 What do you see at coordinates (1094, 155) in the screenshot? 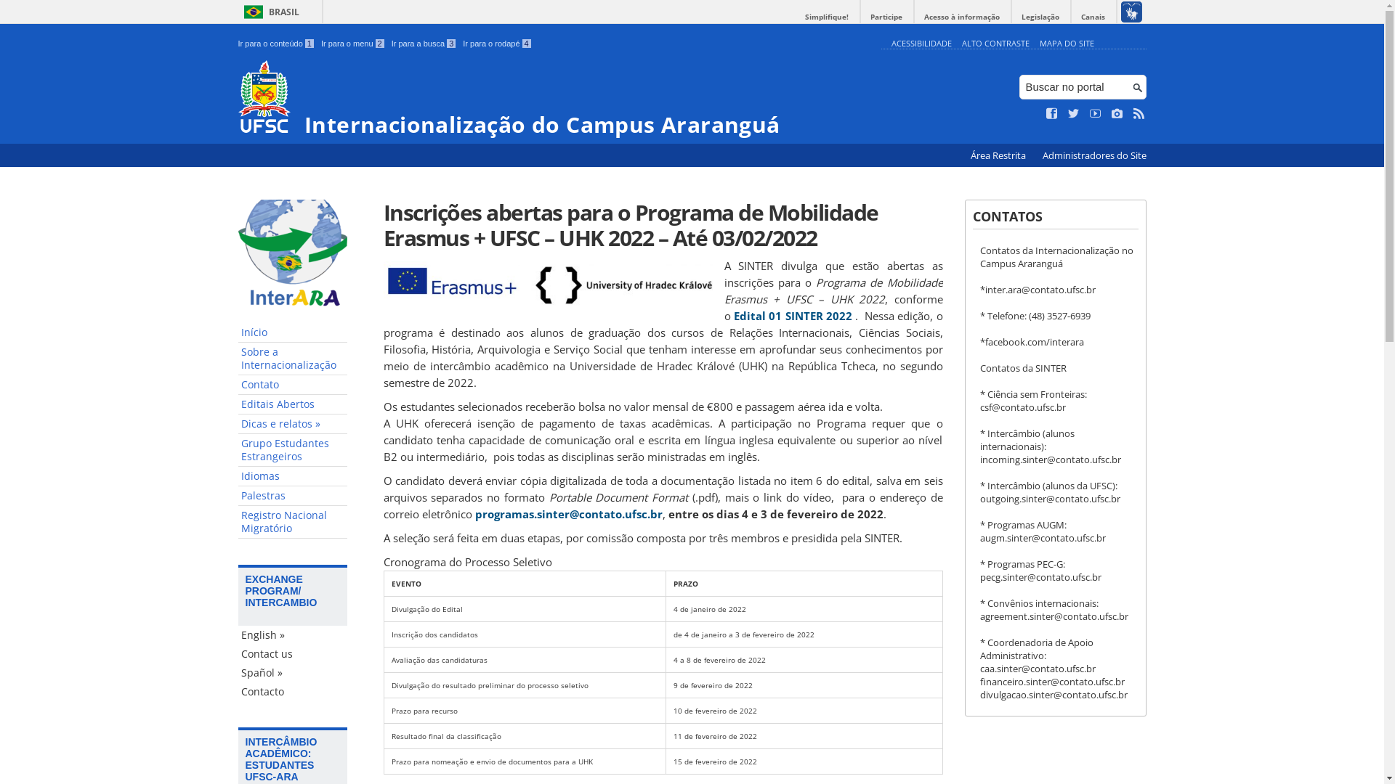
I see `Administradores do Site` at bounding box center [1094, 155].